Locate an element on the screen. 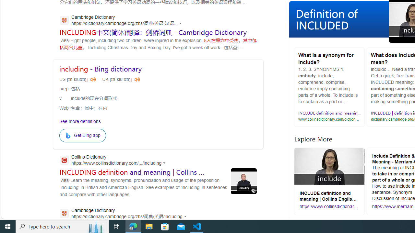 This screenshot has width=415, height=233. including - Bing dictionary is located at coordinates (101, 69).